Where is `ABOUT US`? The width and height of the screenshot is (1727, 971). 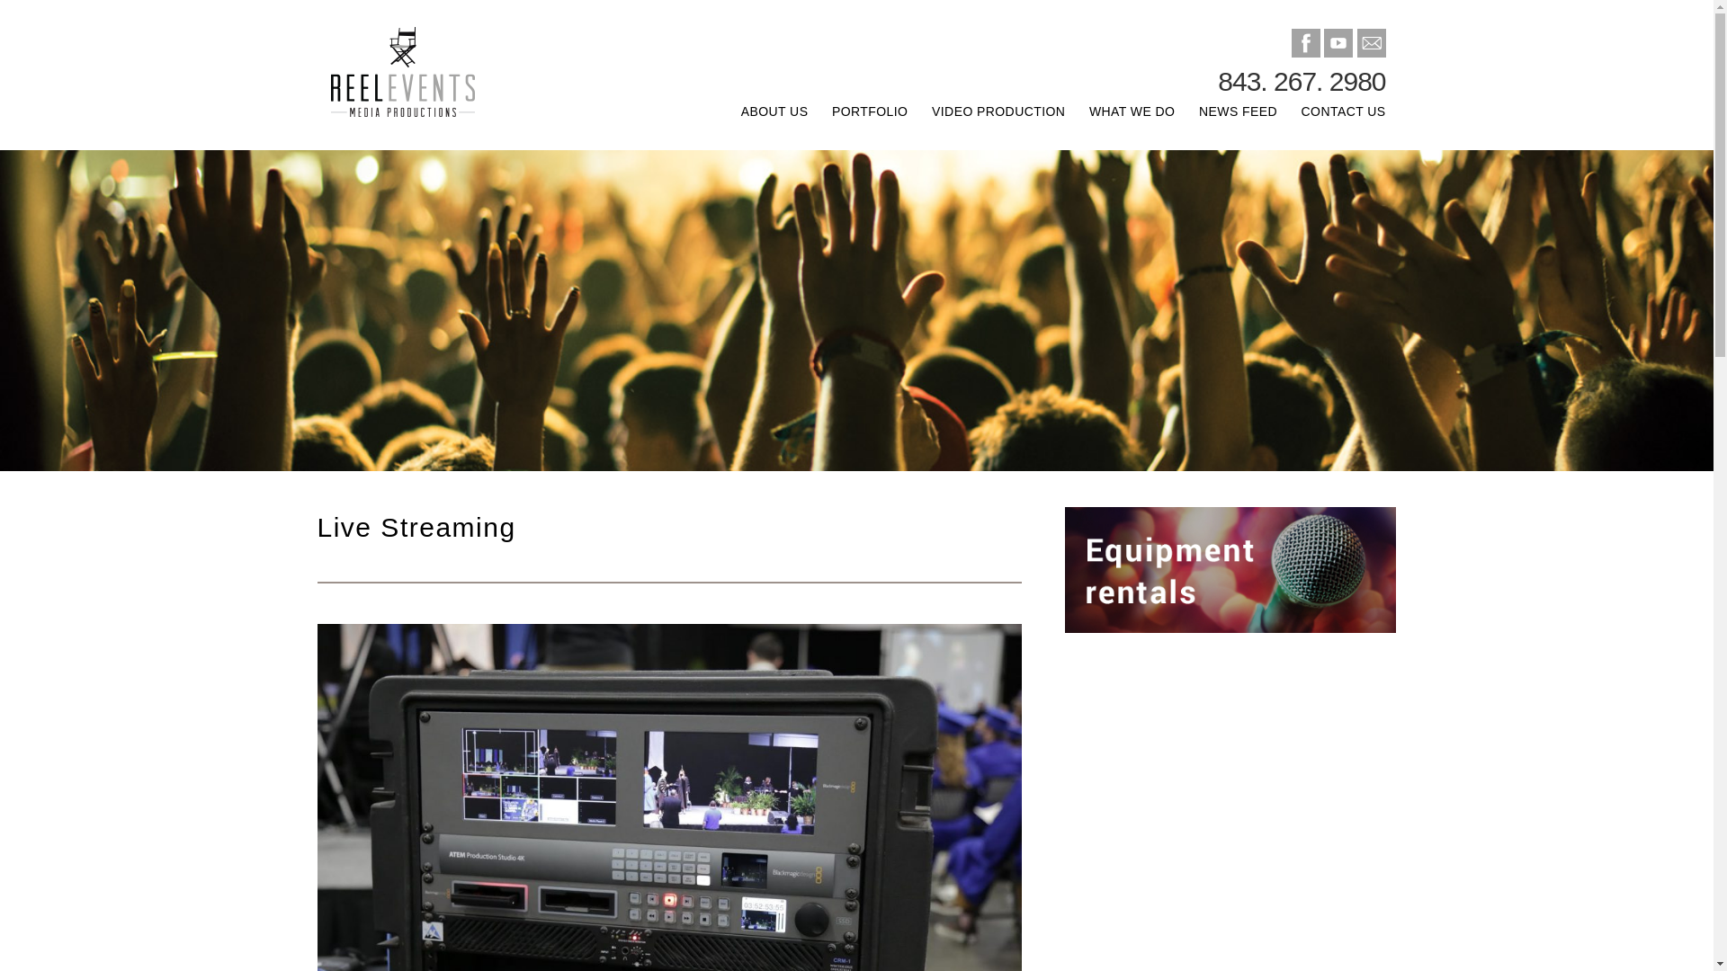
ABOUT US is located at coordinates (762, 120).